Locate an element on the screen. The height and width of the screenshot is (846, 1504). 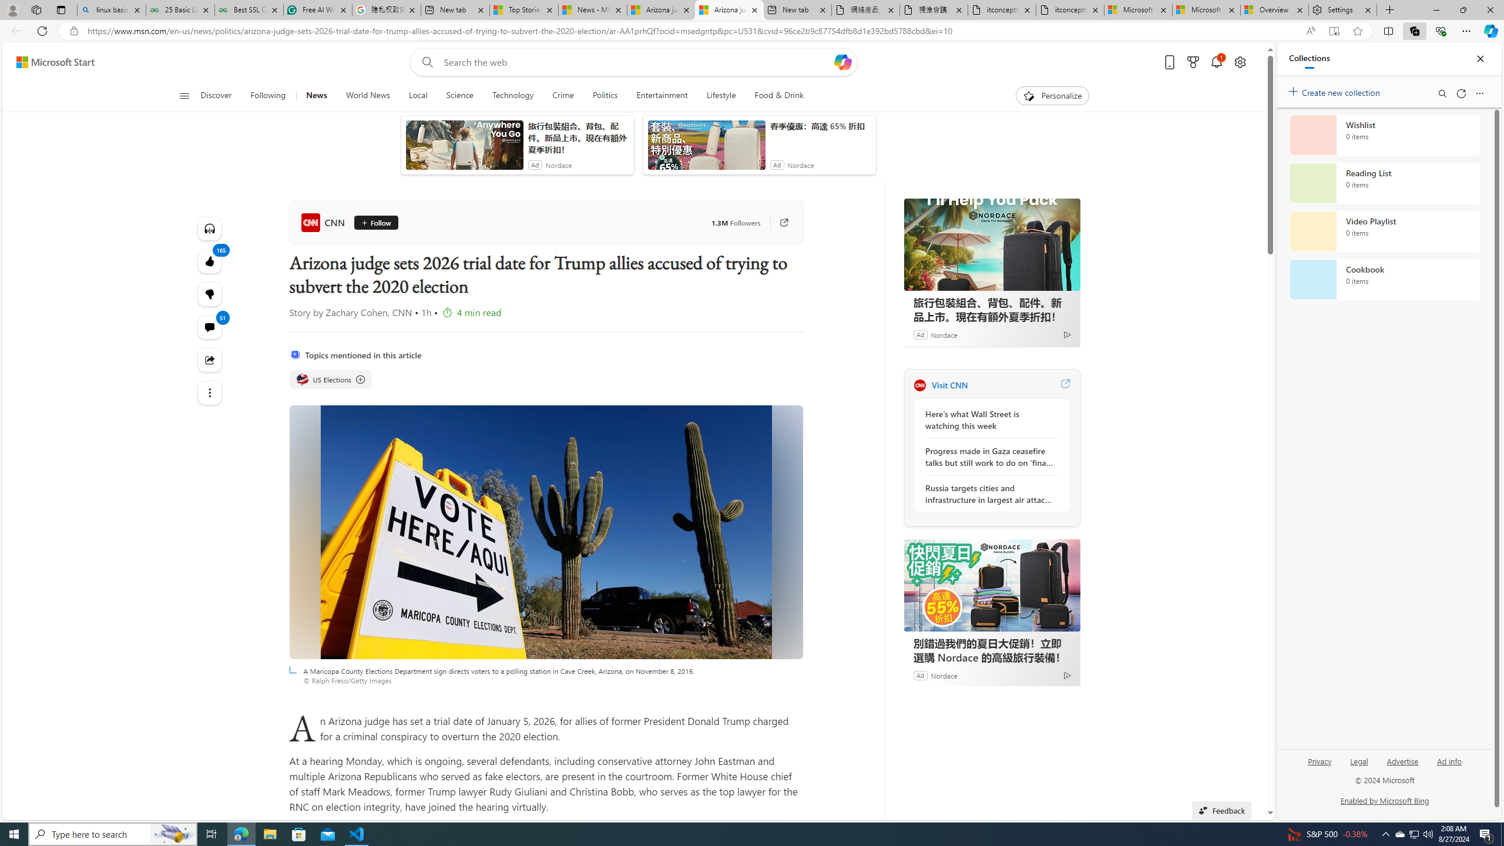
Science is located at coordinates (459, 96).